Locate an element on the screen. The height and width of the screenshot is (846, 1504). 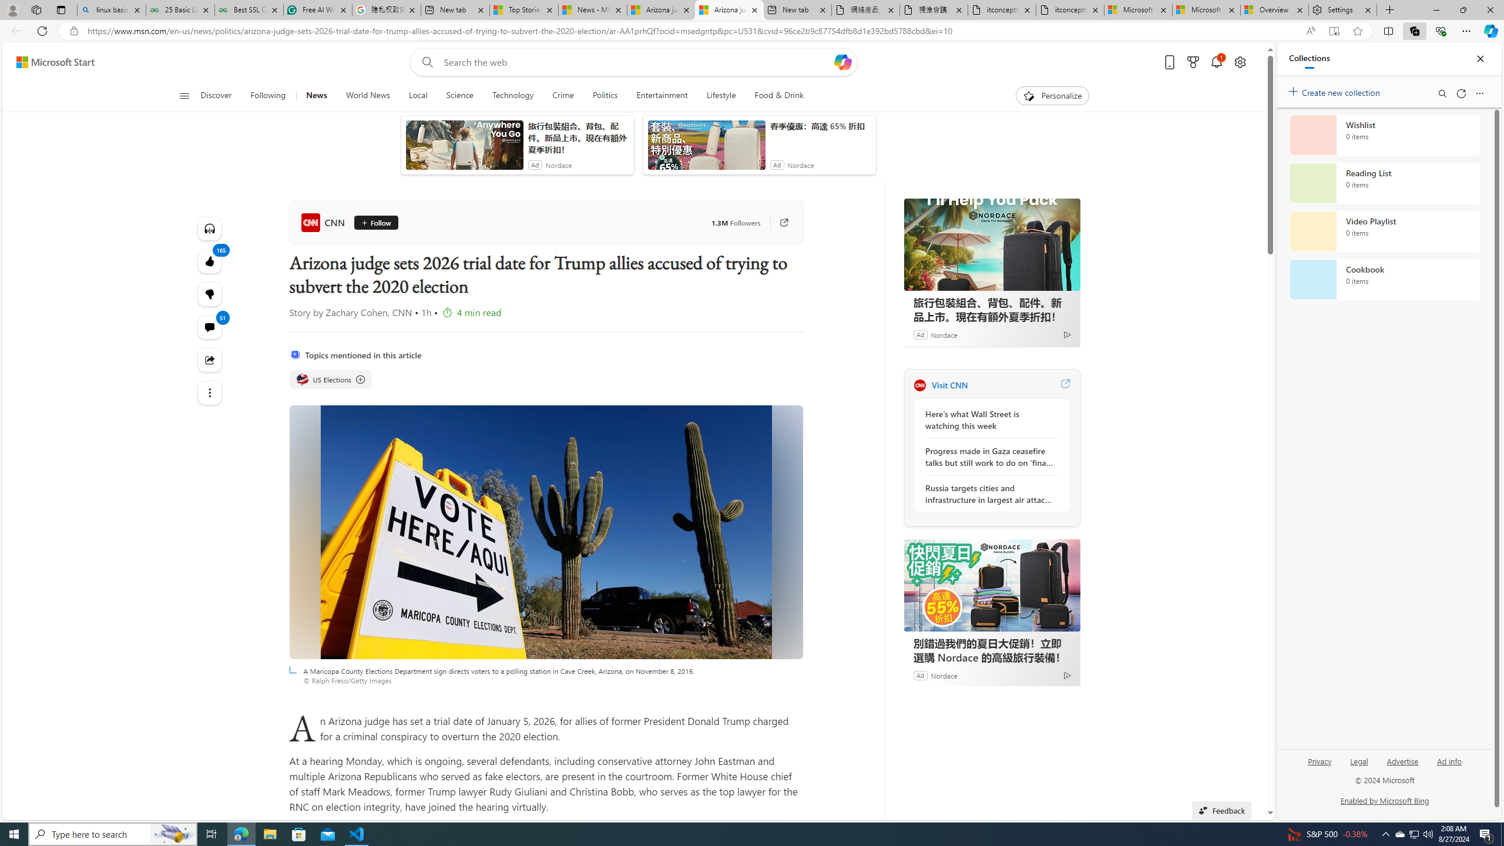
Science is located at coordinates (459, 96).